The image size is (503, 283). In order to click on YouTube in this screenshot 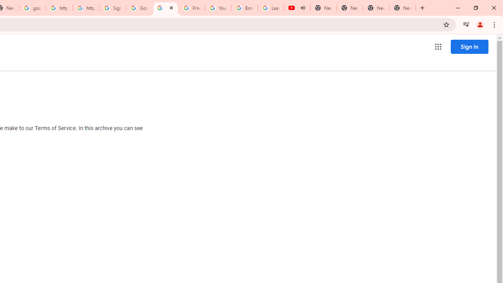, I will do `click(218, 8)`.